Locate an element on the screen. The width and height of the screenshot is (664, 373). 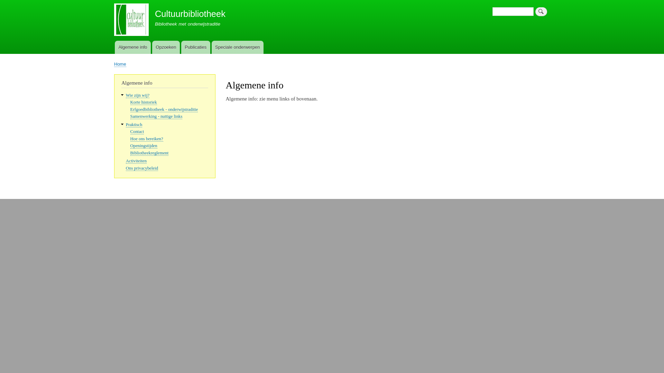
Publicaties is located at coordinates (196, 47).